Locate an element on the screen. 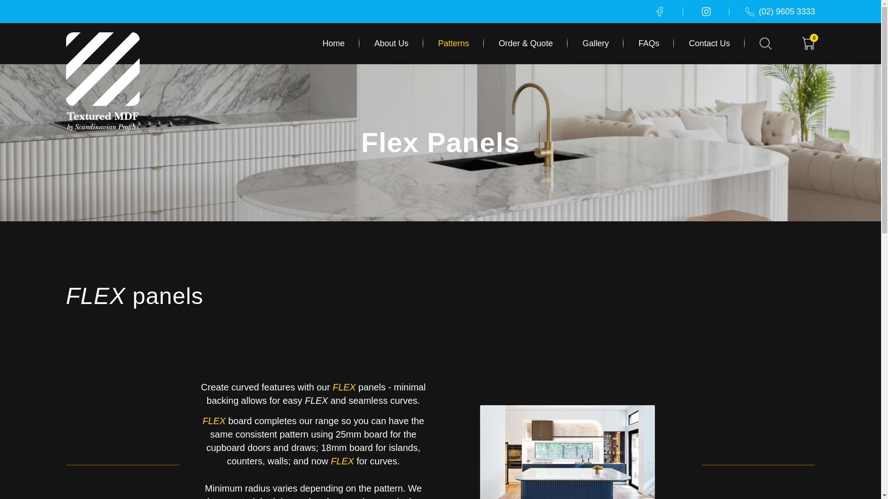  FLEX is located at coordinates (343, 461).